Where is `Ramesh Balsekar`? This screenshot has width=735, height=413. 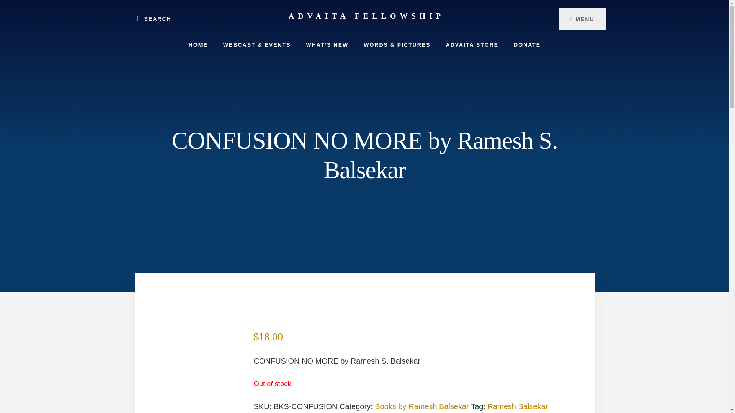
Ramesh Balsekar is located at coordinates (518, 406).